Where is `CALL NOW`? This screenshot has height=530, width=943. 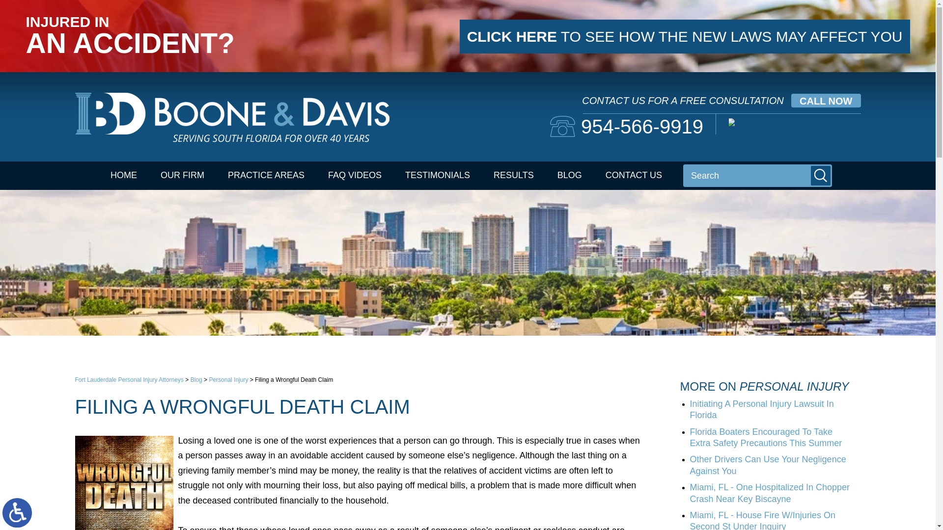 CALL NOW is located at coordinates (825, 101).